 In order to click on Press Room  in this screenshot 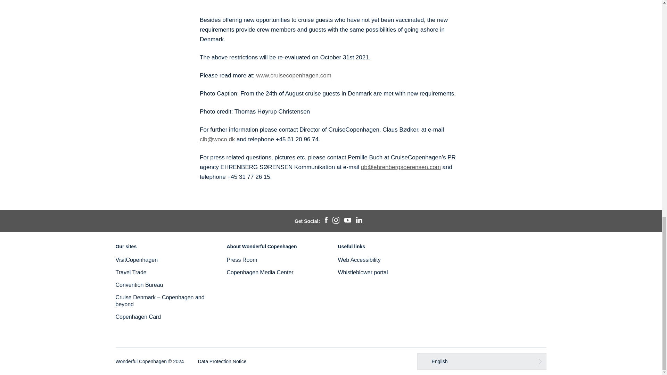, I will do `click(242, 260)`.